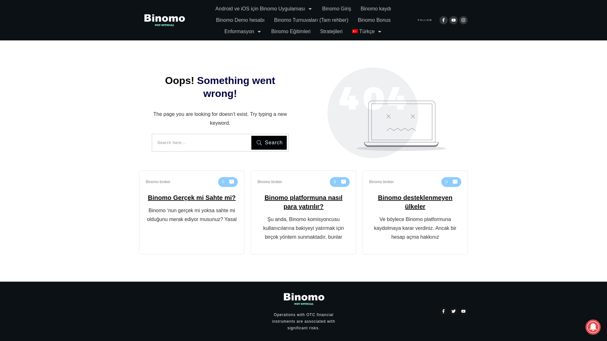  I want to click on Binomo broker, so click(270, 182).